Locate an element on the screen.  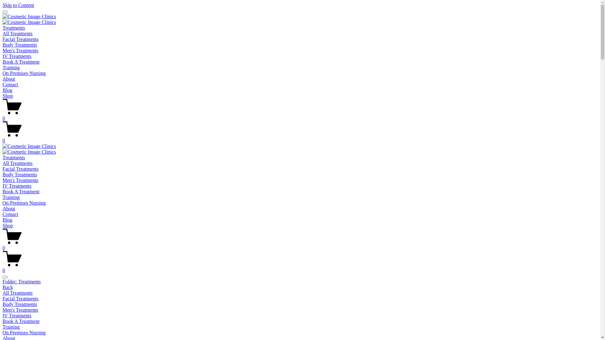
Contact is located at coordinates (10, 84).